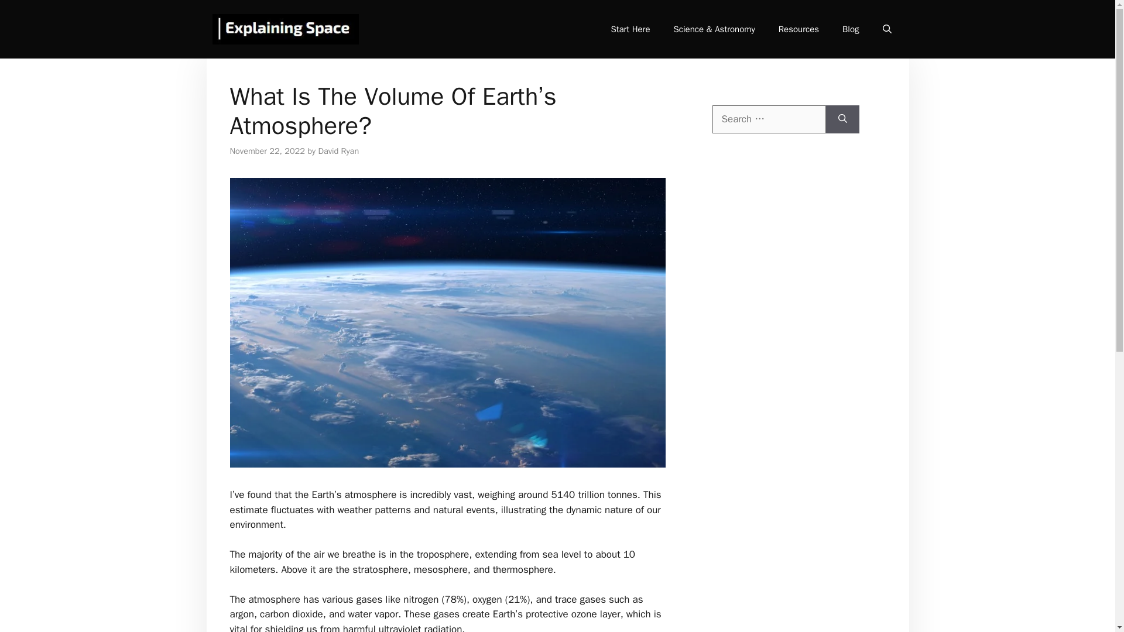  Describe the element at coordinates (630, 29) in the screenshot. I see `Start Here` at that location.